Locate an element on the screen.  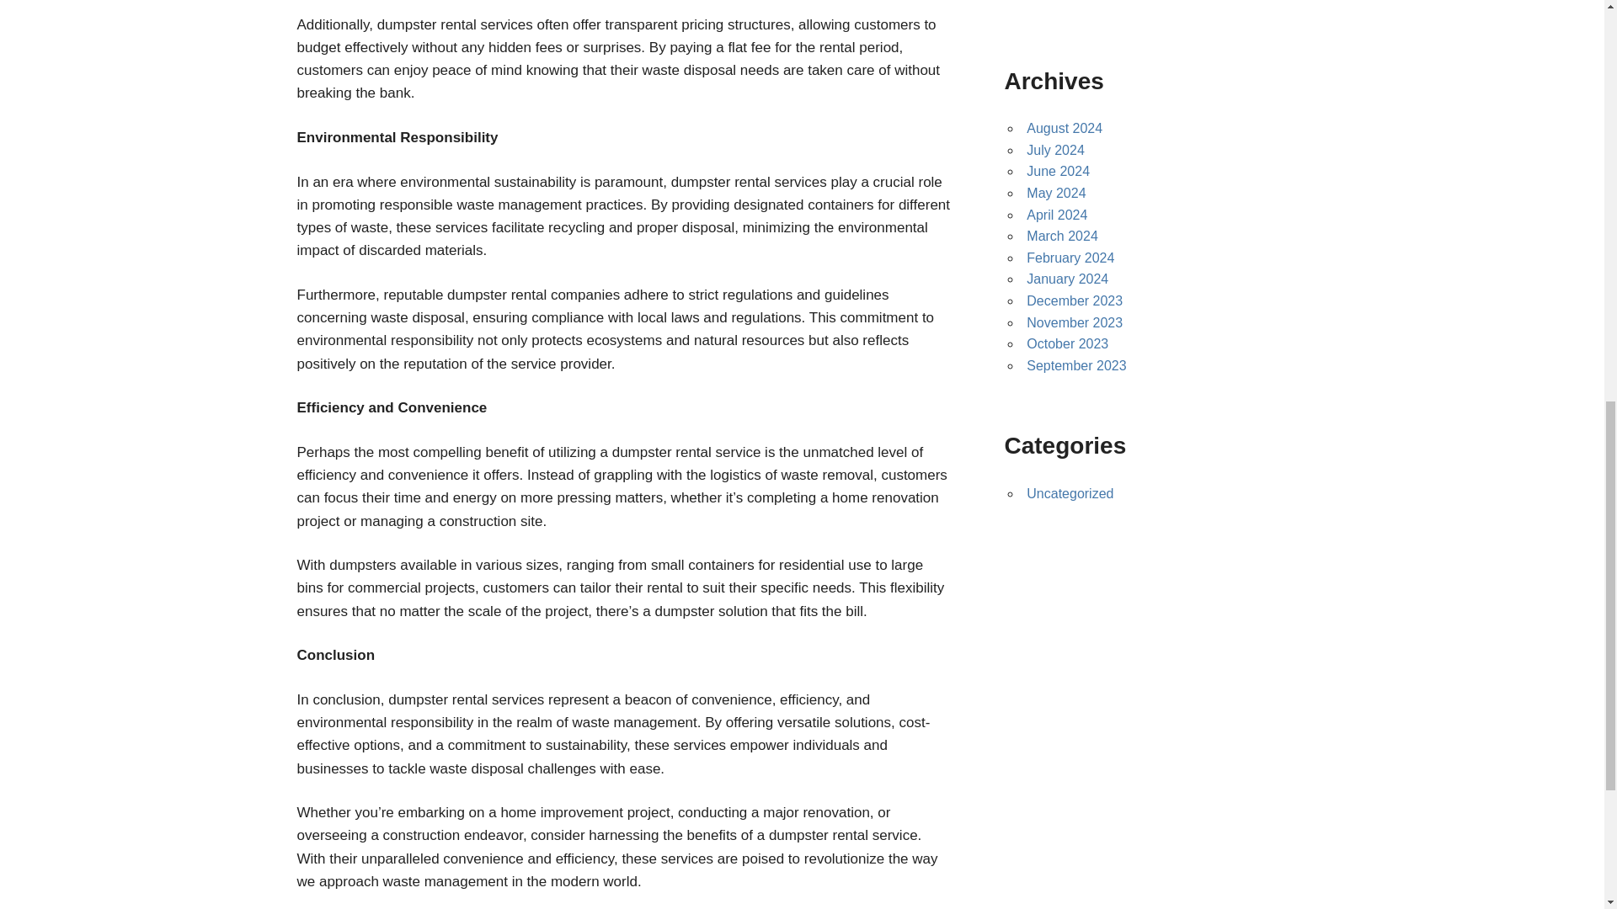
February 2024 is located at coordinates (1070, 258).